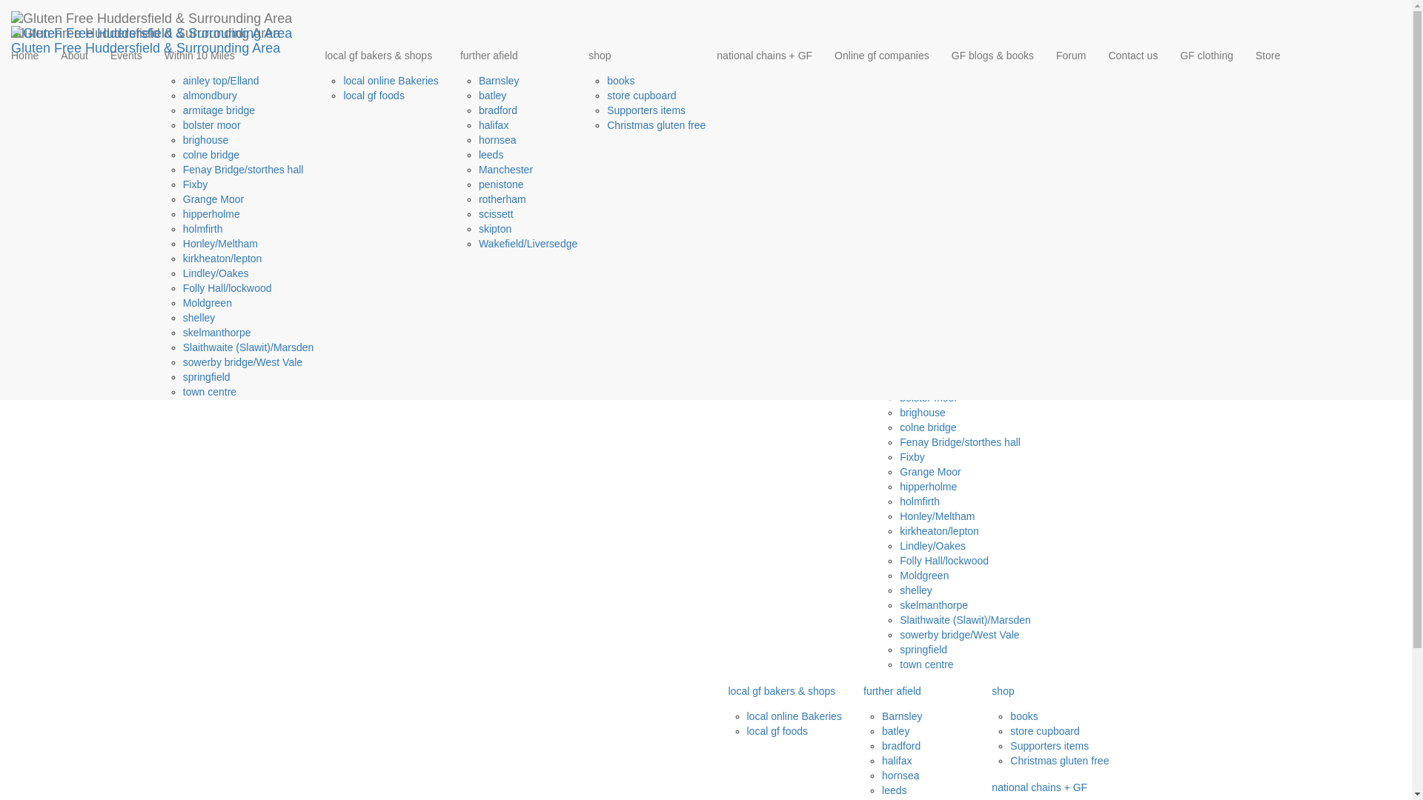 The height and width of the screenshot is (800, 1423). Describe the element at coordinates (497, 139) in the screenshot. I see `hornsea` at that location.